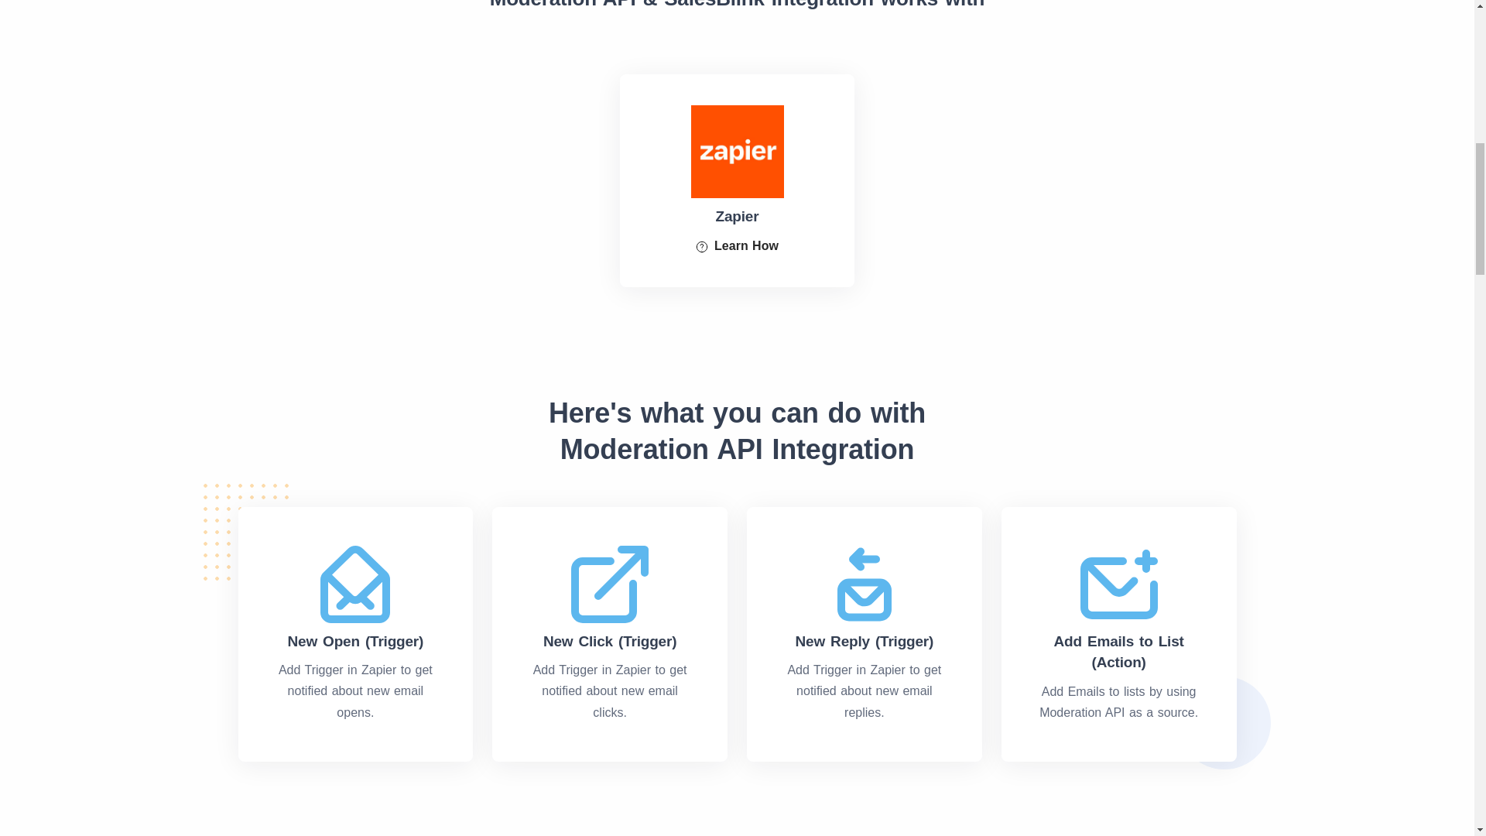 Image resolution: width=1486 pixels, height=836 pixels. Describe the element at coordinates (737, 197) in the screenshot. I see `Zapier` at that location.